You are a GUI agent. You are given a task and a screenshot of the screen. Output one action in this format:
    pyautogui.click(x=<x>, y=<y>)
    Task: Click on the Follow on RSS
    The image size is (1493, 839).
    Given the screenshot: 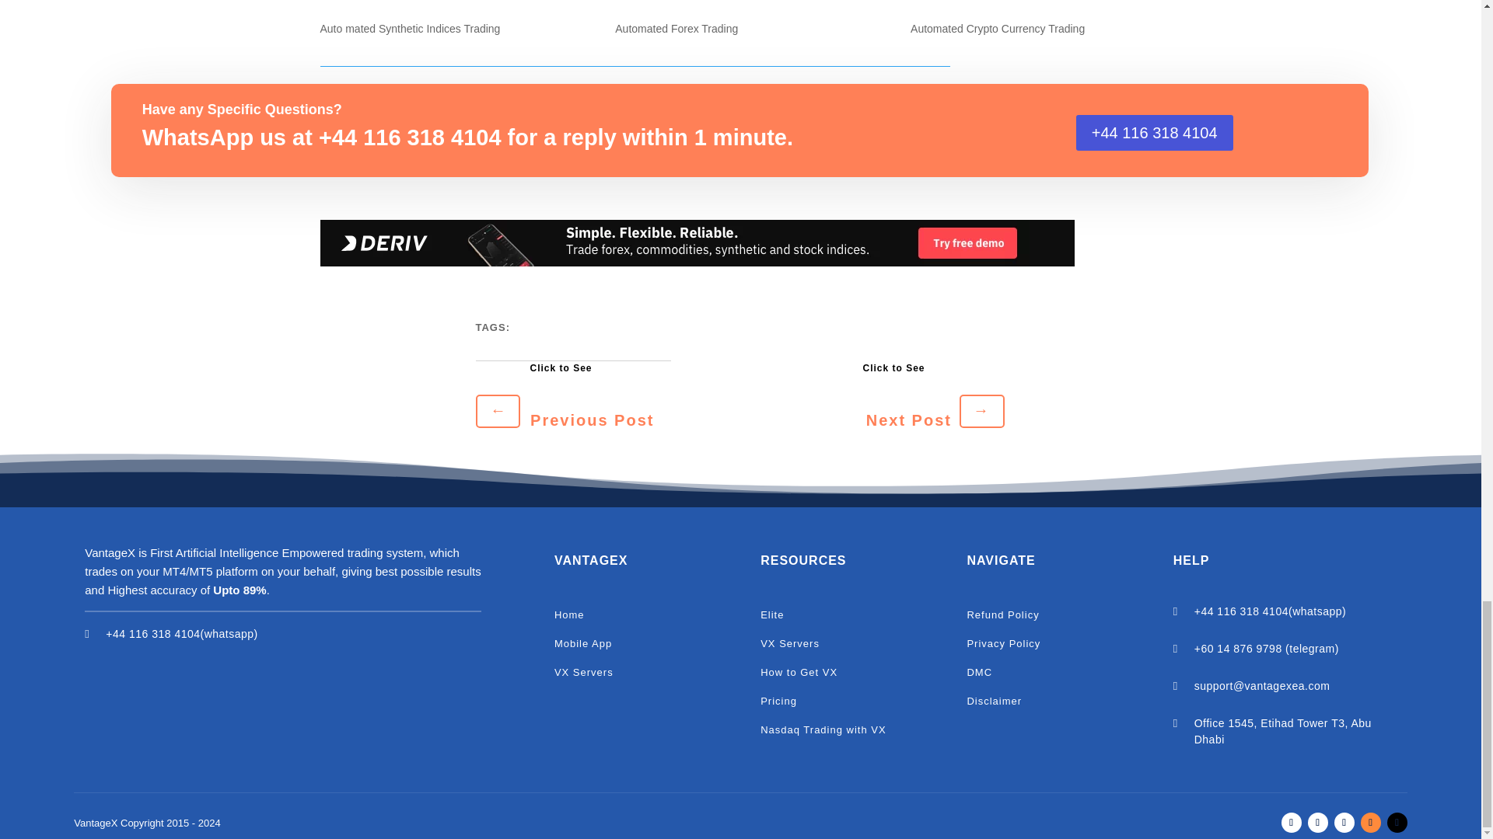 What is the action you would take?
    pyautogui.click(x=1370, y=823)
    